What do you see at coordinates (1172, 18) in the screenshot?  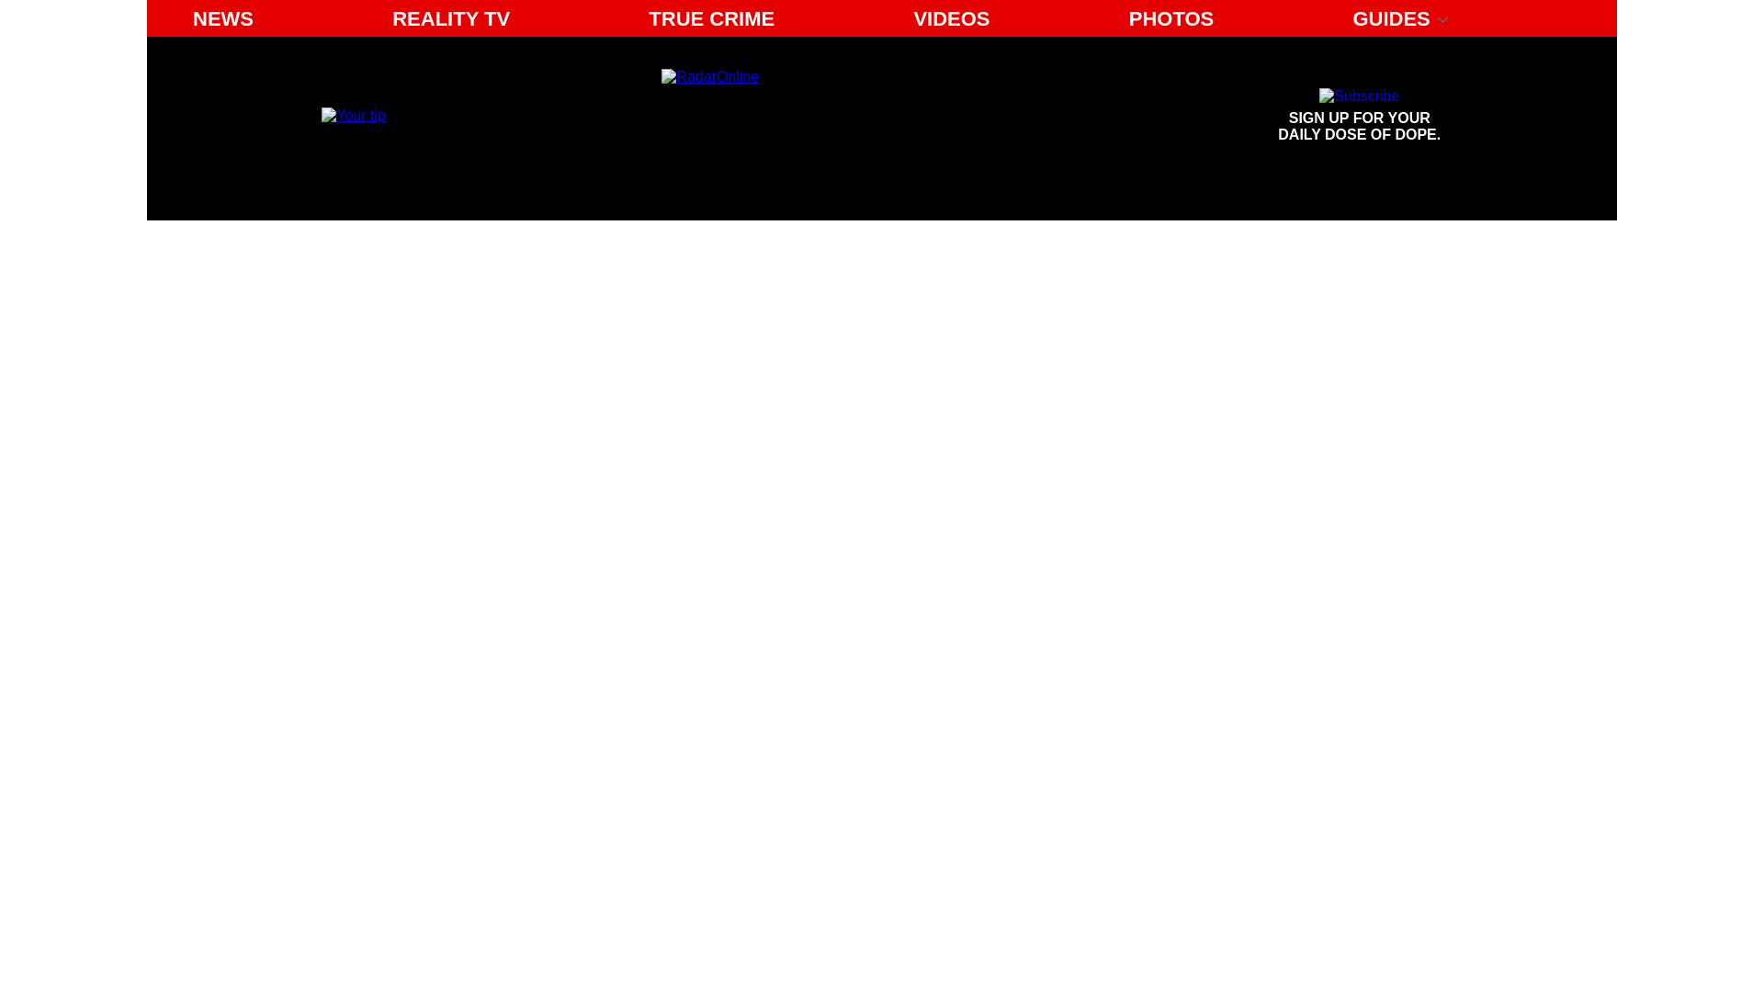 I see `NEWS` at bounding box center [1172, 18].